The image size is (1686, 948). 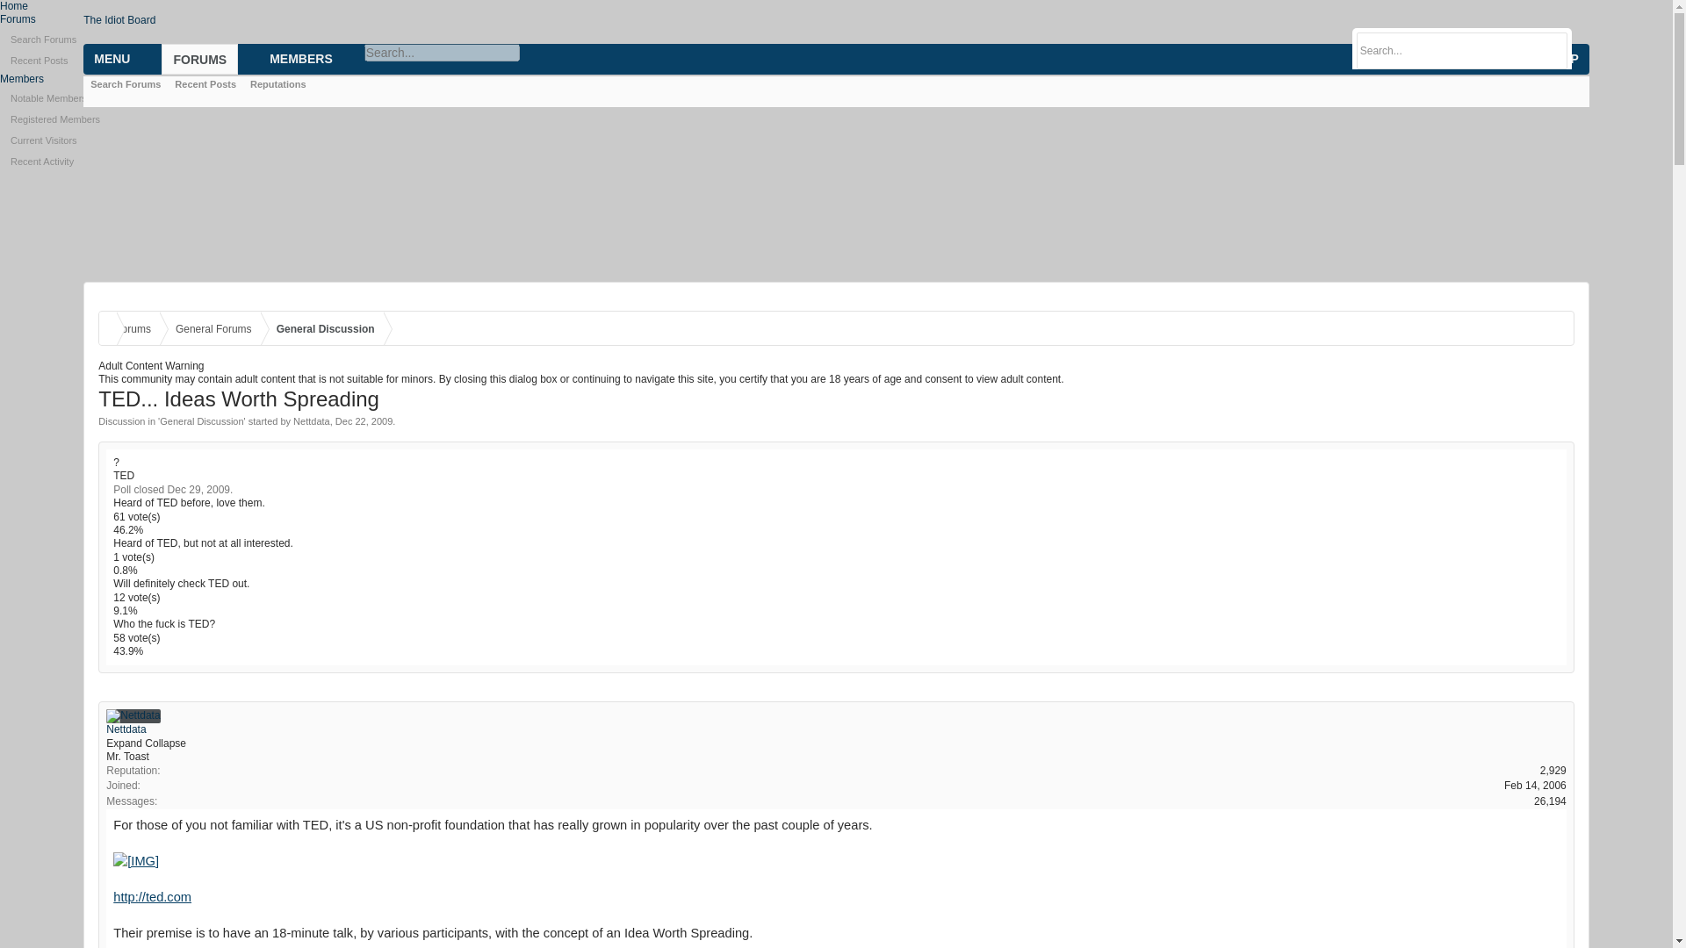 What do you see at coordinates (836, 140) in the screenshot?
I see `Current Visitors` at bounding box center [836, 140].